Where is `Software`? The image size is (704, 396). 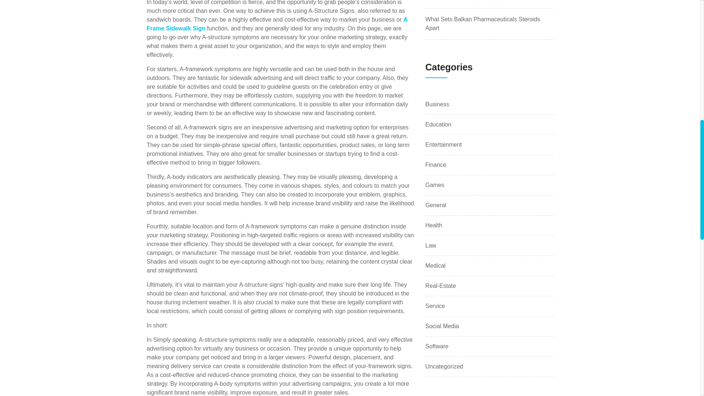 Software is located at coordinates (437, 346).